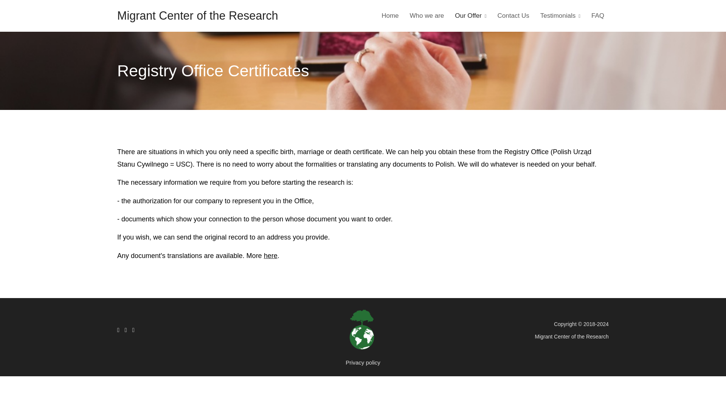 The width and height of the screenshot is (726, 408). I want to click on Privacy policy, so click(363, 363).